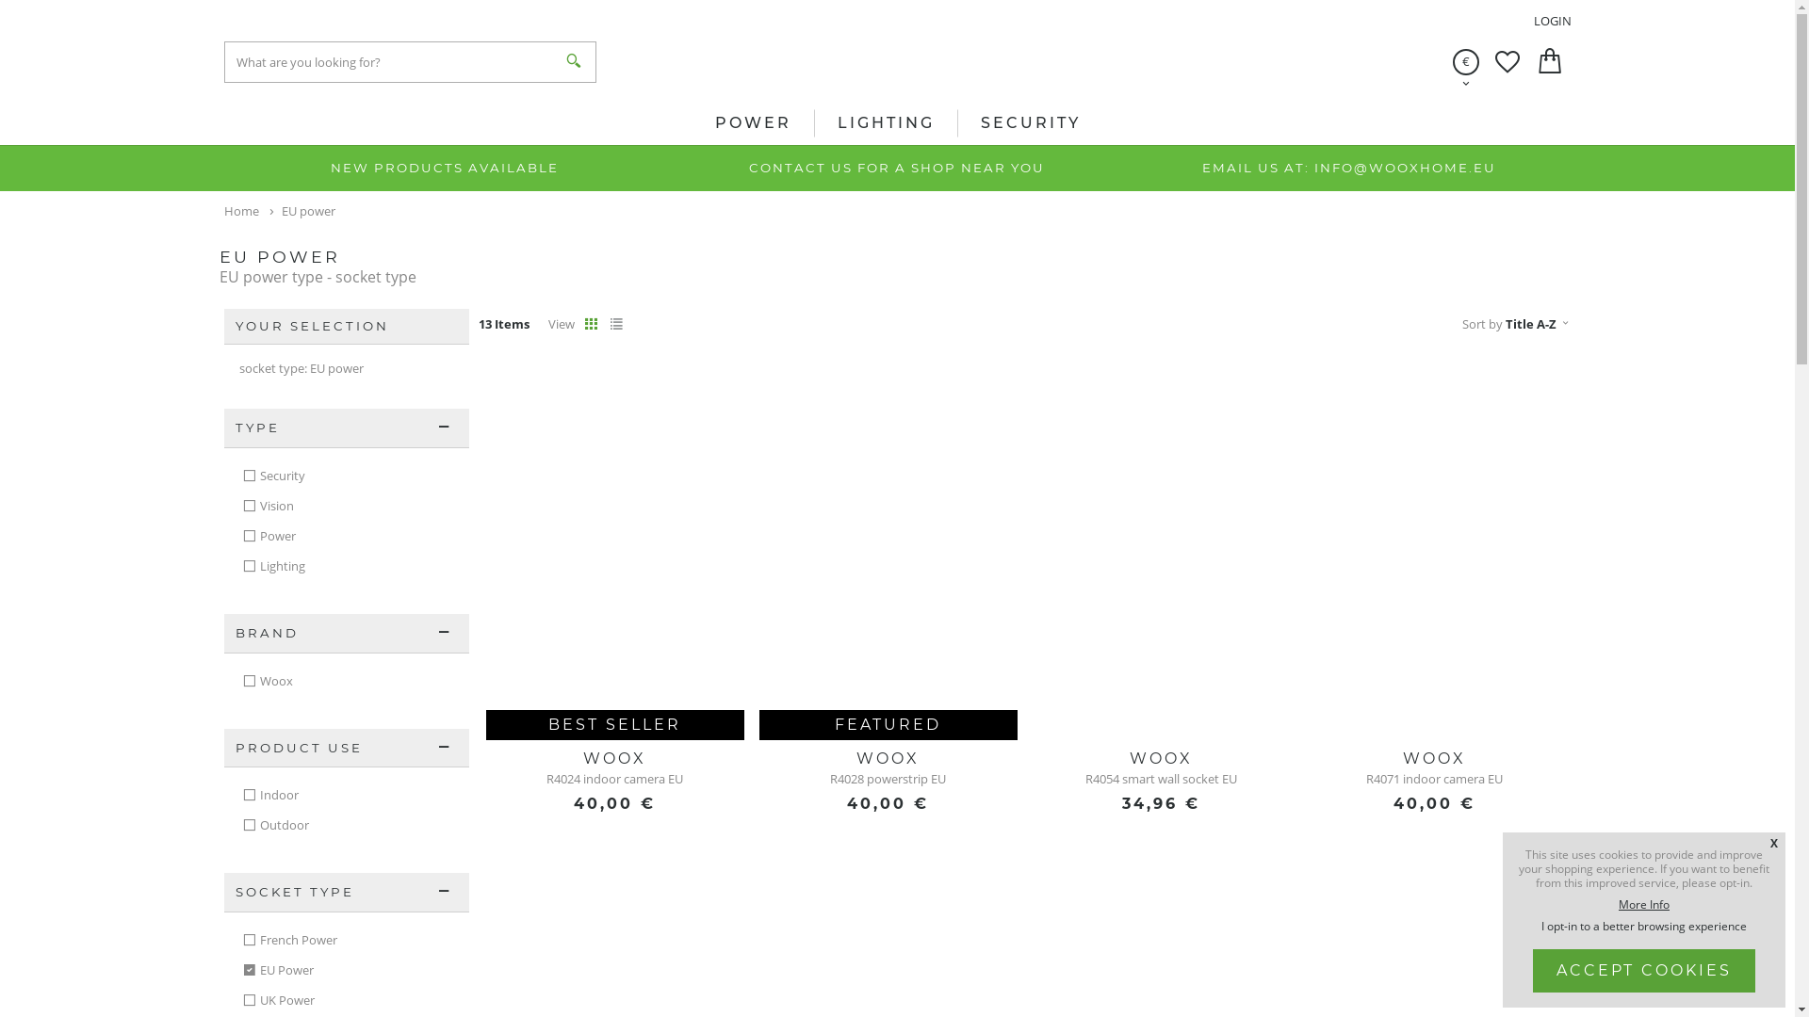 This screenshot has width=1809, height=1017. Describe the element at coordinates (1030, 123) in the screenshot. I see `SECURITY` at that location.